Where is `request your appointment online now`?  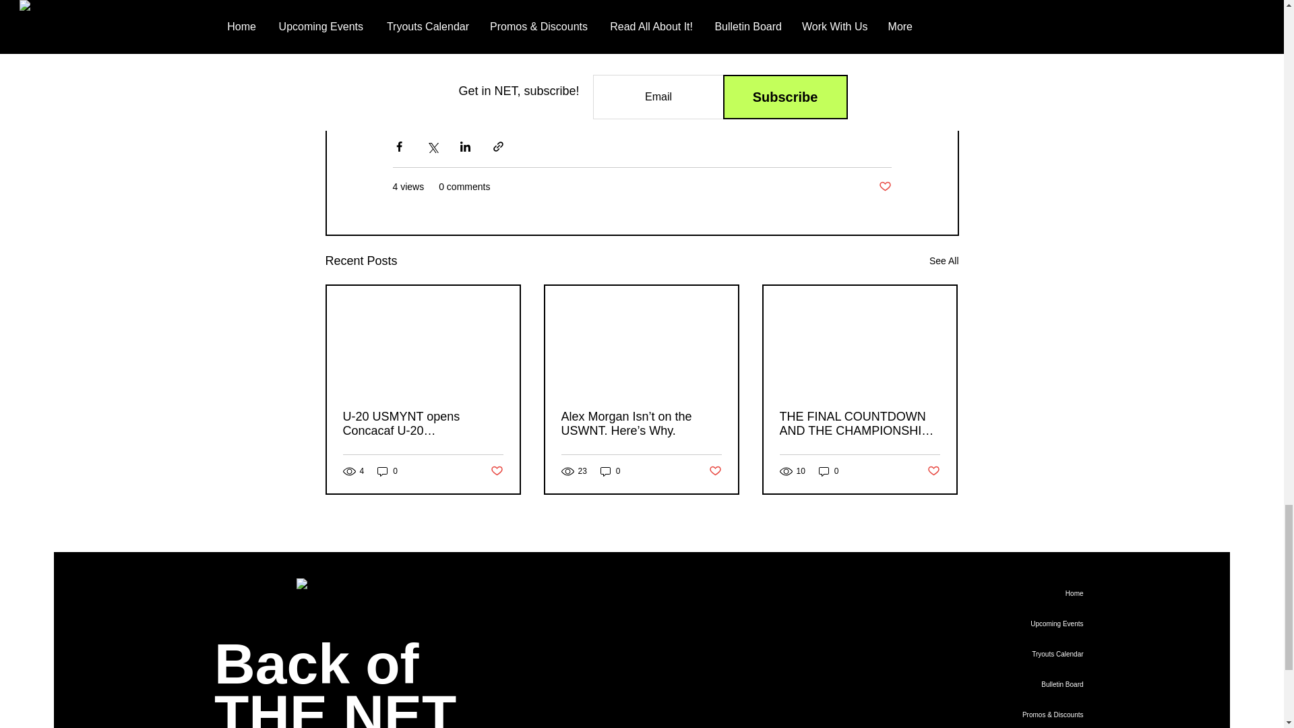
request your appointment online now is located at coordinates (739, 65).